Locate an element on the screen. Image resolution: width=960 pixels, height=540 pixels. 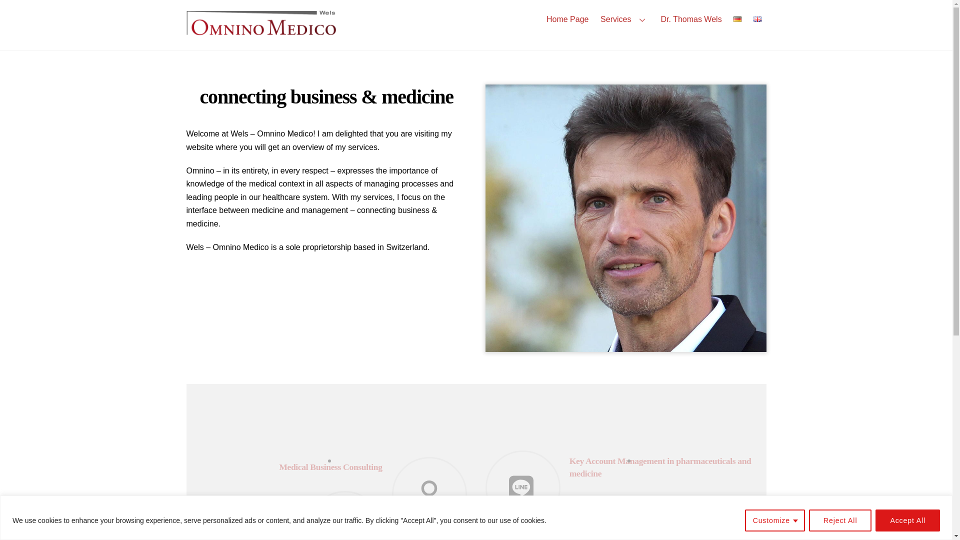
Logo Omnino Medico is located at coordinates (243, 507).